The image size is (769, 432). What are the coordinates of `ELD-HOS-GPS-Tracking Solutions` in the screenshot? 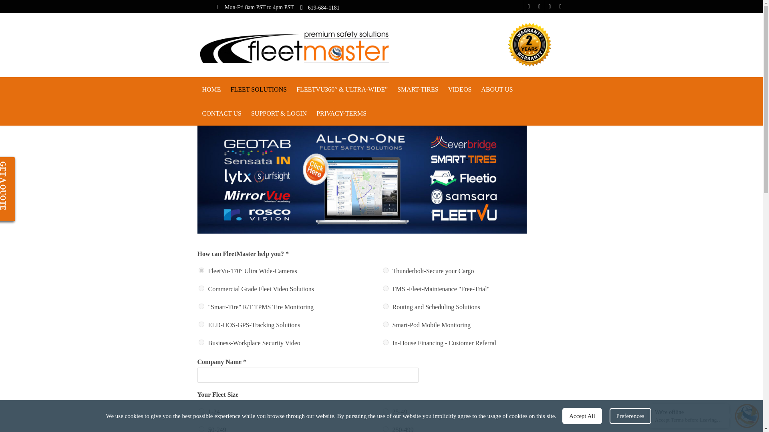 It's located at (201, 324).